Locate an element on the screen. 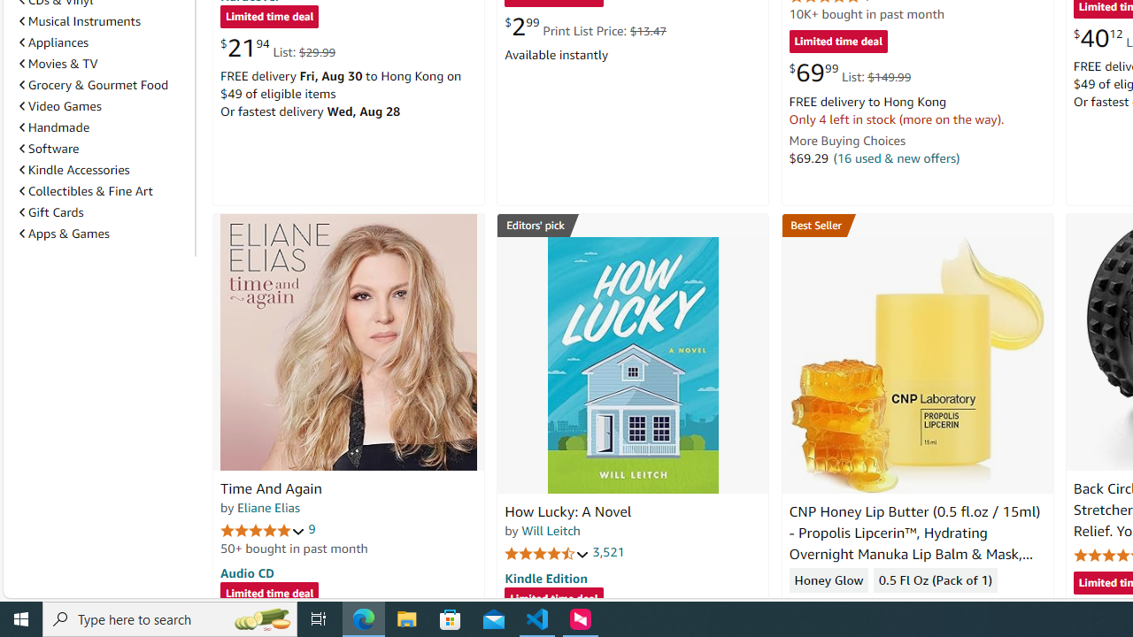 This screenshot has height=637, width=1133. Time And Again is located at coordinates (349, 342).